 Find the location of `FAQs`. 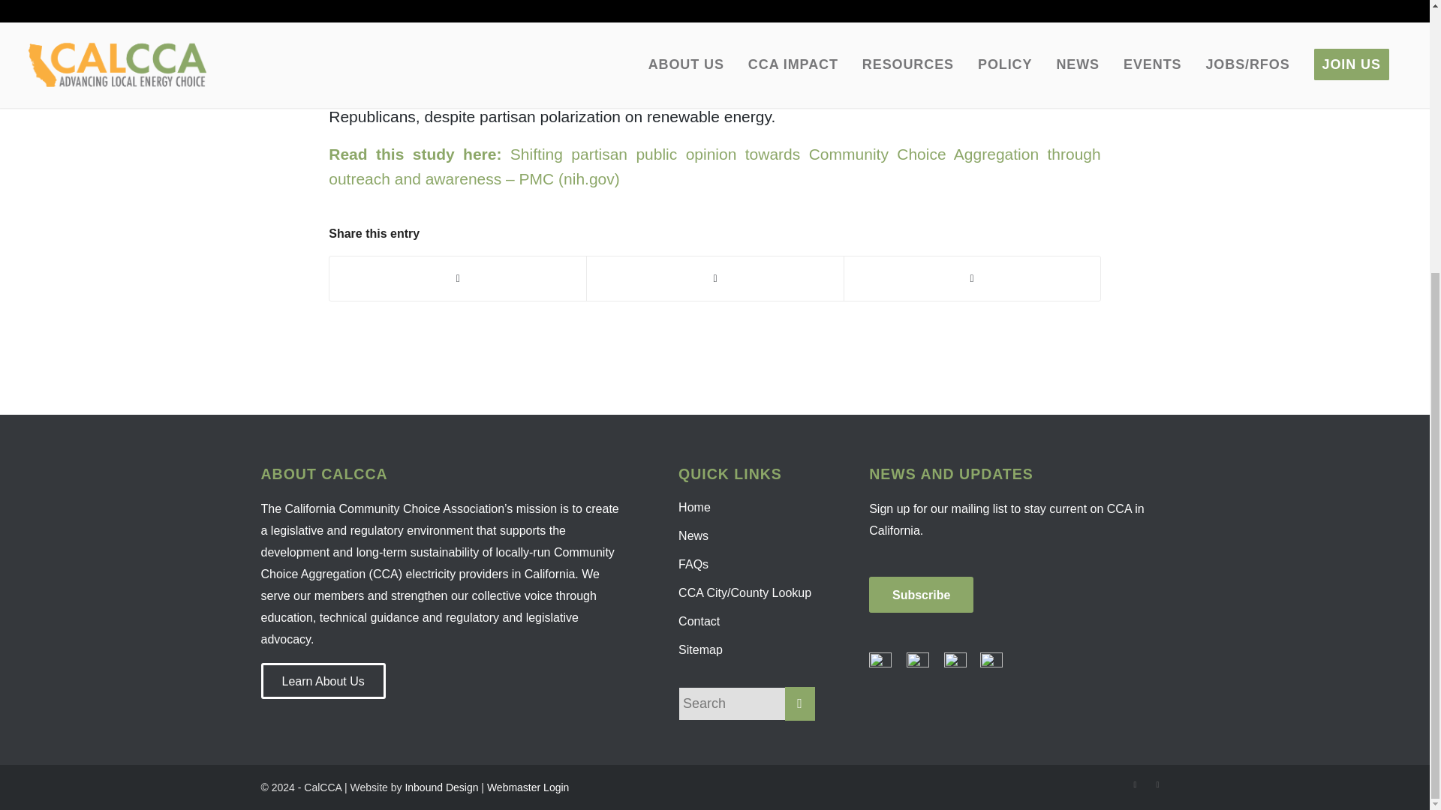

FAQs is located at coordinates (747, 565).